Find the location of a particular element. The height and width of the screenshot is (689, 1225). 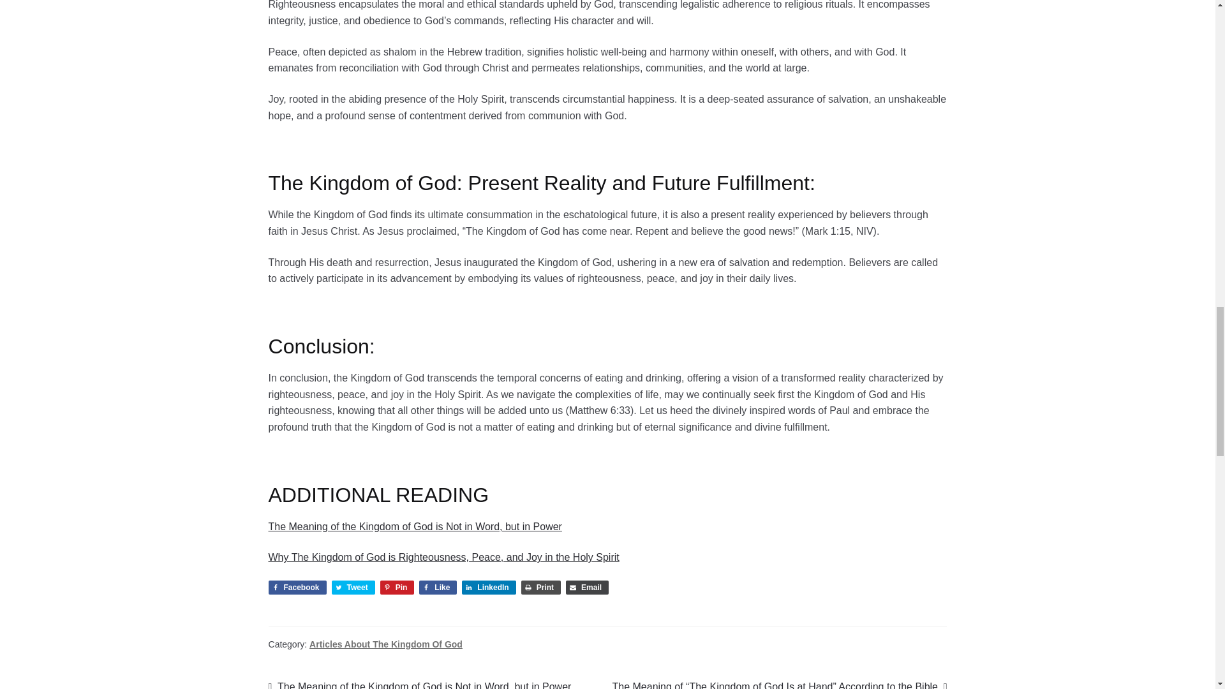

Share on Twitter is located at coordinates (353, 588).